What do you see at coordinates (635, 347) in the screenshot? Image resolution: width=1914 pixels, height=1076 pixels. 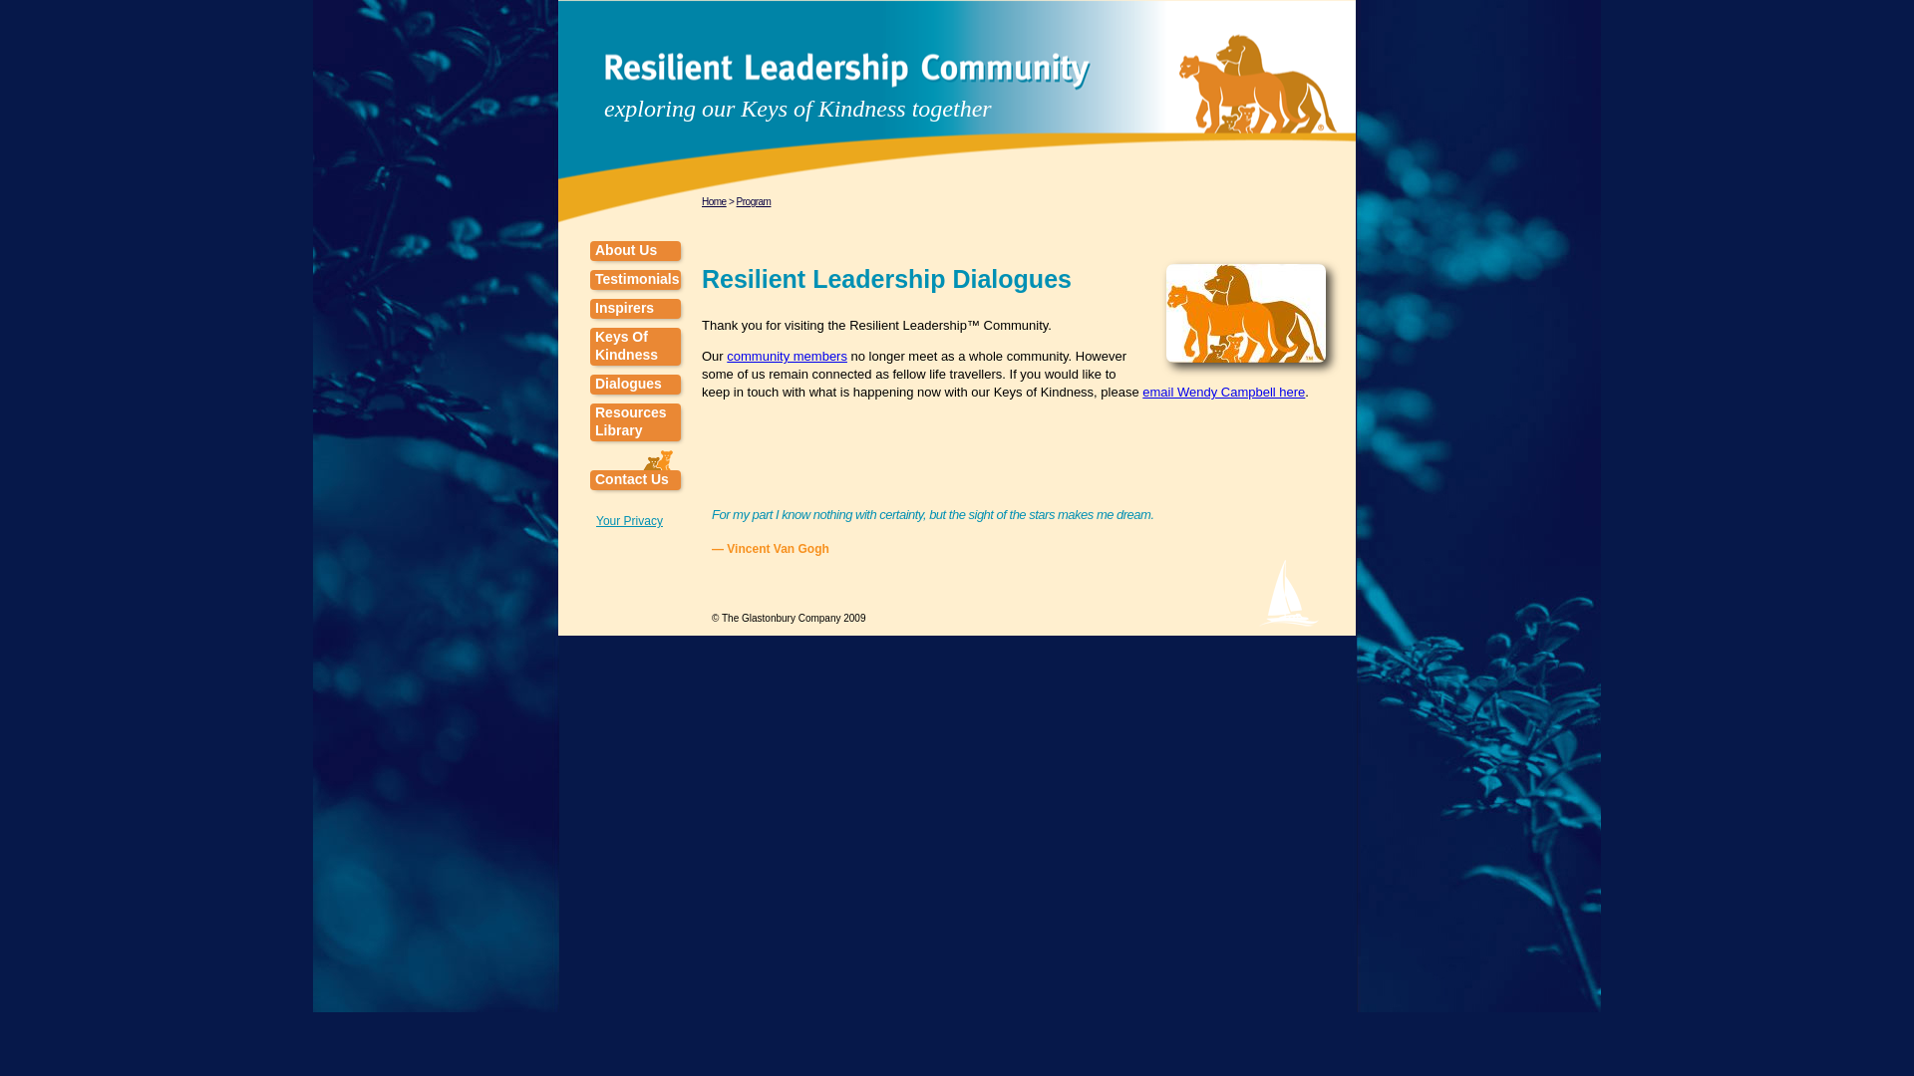 I see `Keys Of Kindness` at bounding box center [635, 347].